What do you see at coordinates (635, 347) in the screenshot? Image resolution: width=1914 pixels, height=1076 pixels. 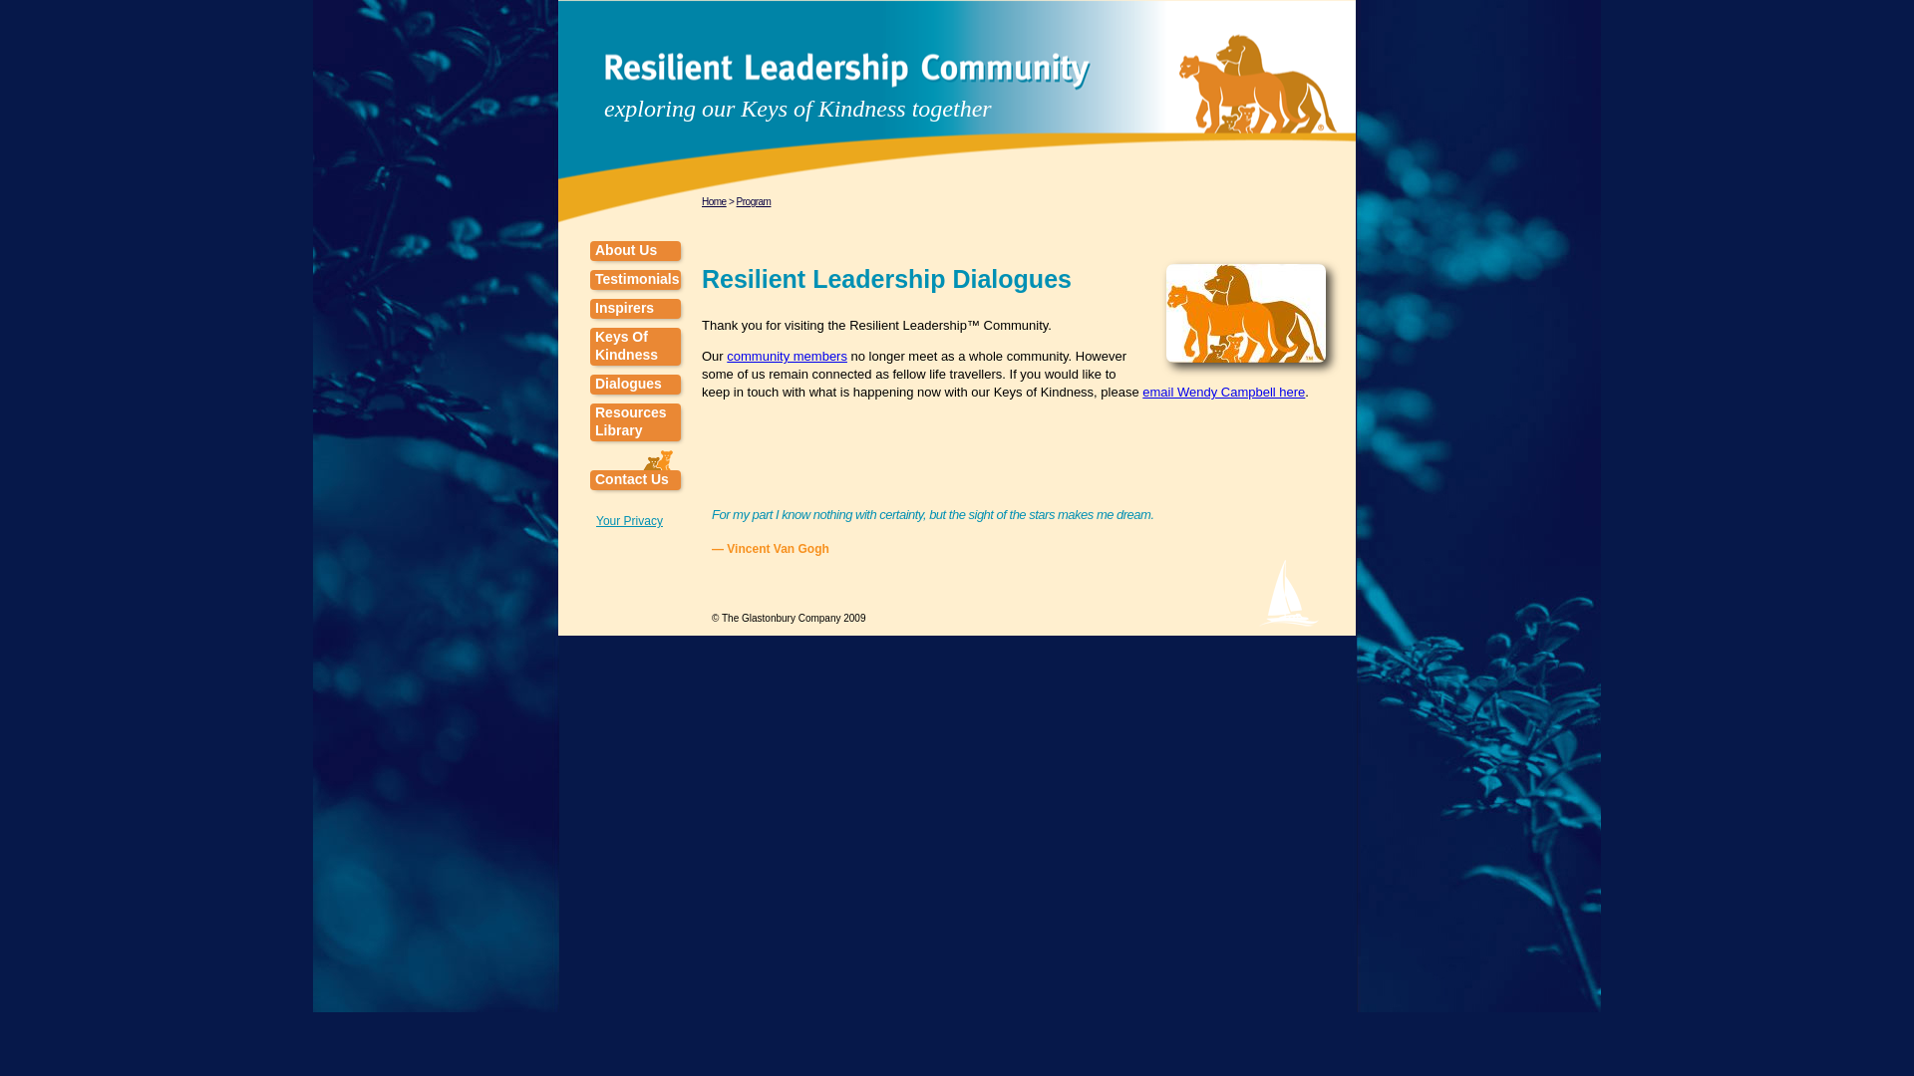 I see `Keys Of Kindness` at bounding box center [635, 347].